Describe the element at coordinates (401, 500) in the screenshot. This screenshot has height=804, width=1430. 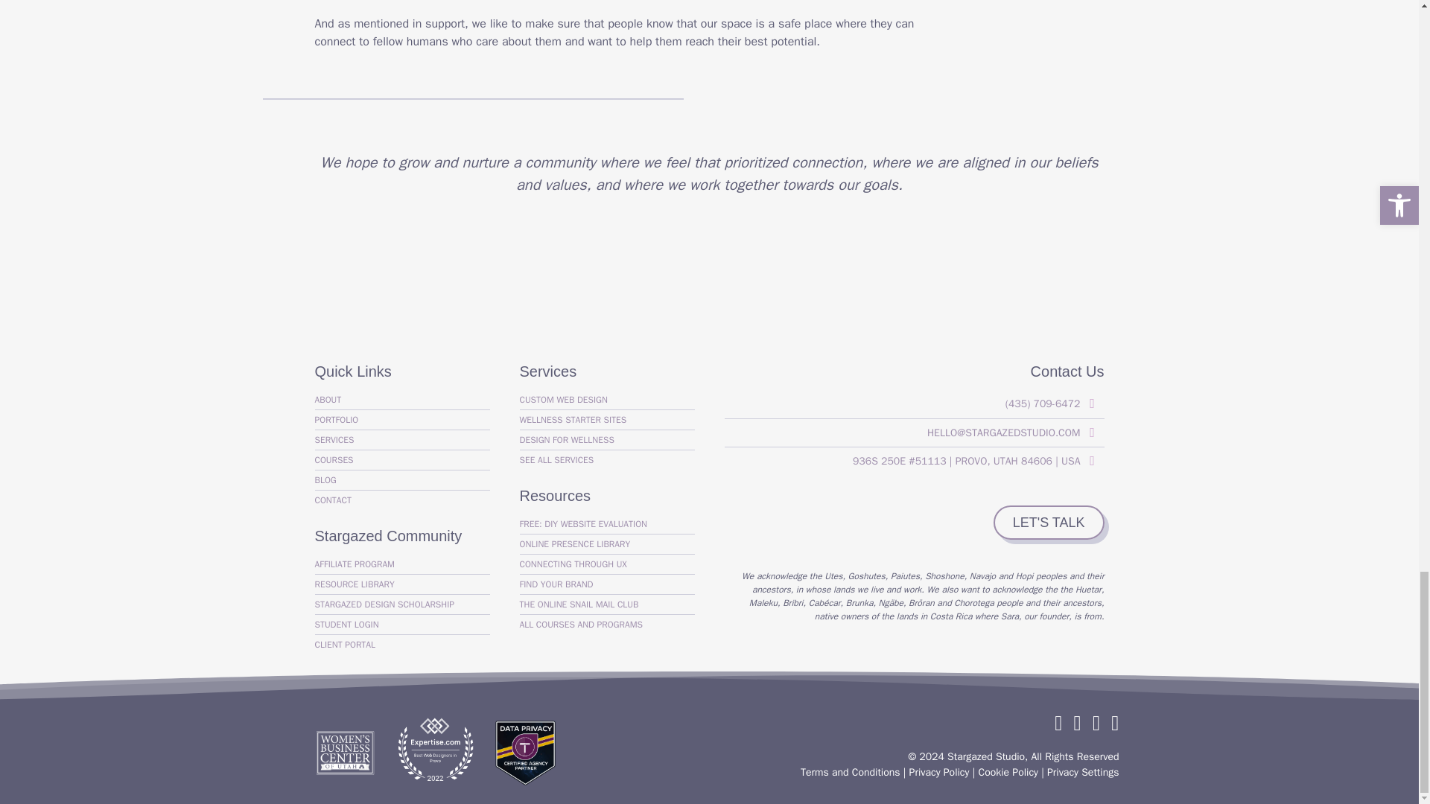
I see `CONTACT` at that location.